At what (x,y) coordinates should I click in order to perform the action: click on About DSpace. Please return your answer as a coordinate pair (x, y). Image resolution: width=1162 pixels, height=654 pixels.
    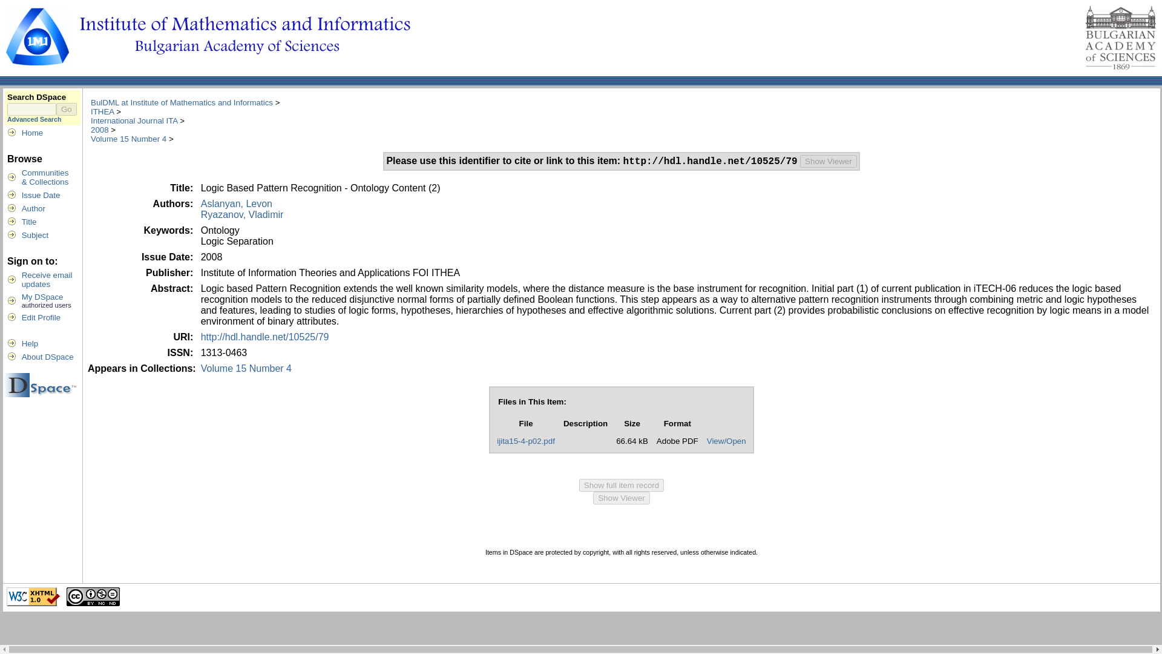
    Looking at the image, I should click on (47, 280).